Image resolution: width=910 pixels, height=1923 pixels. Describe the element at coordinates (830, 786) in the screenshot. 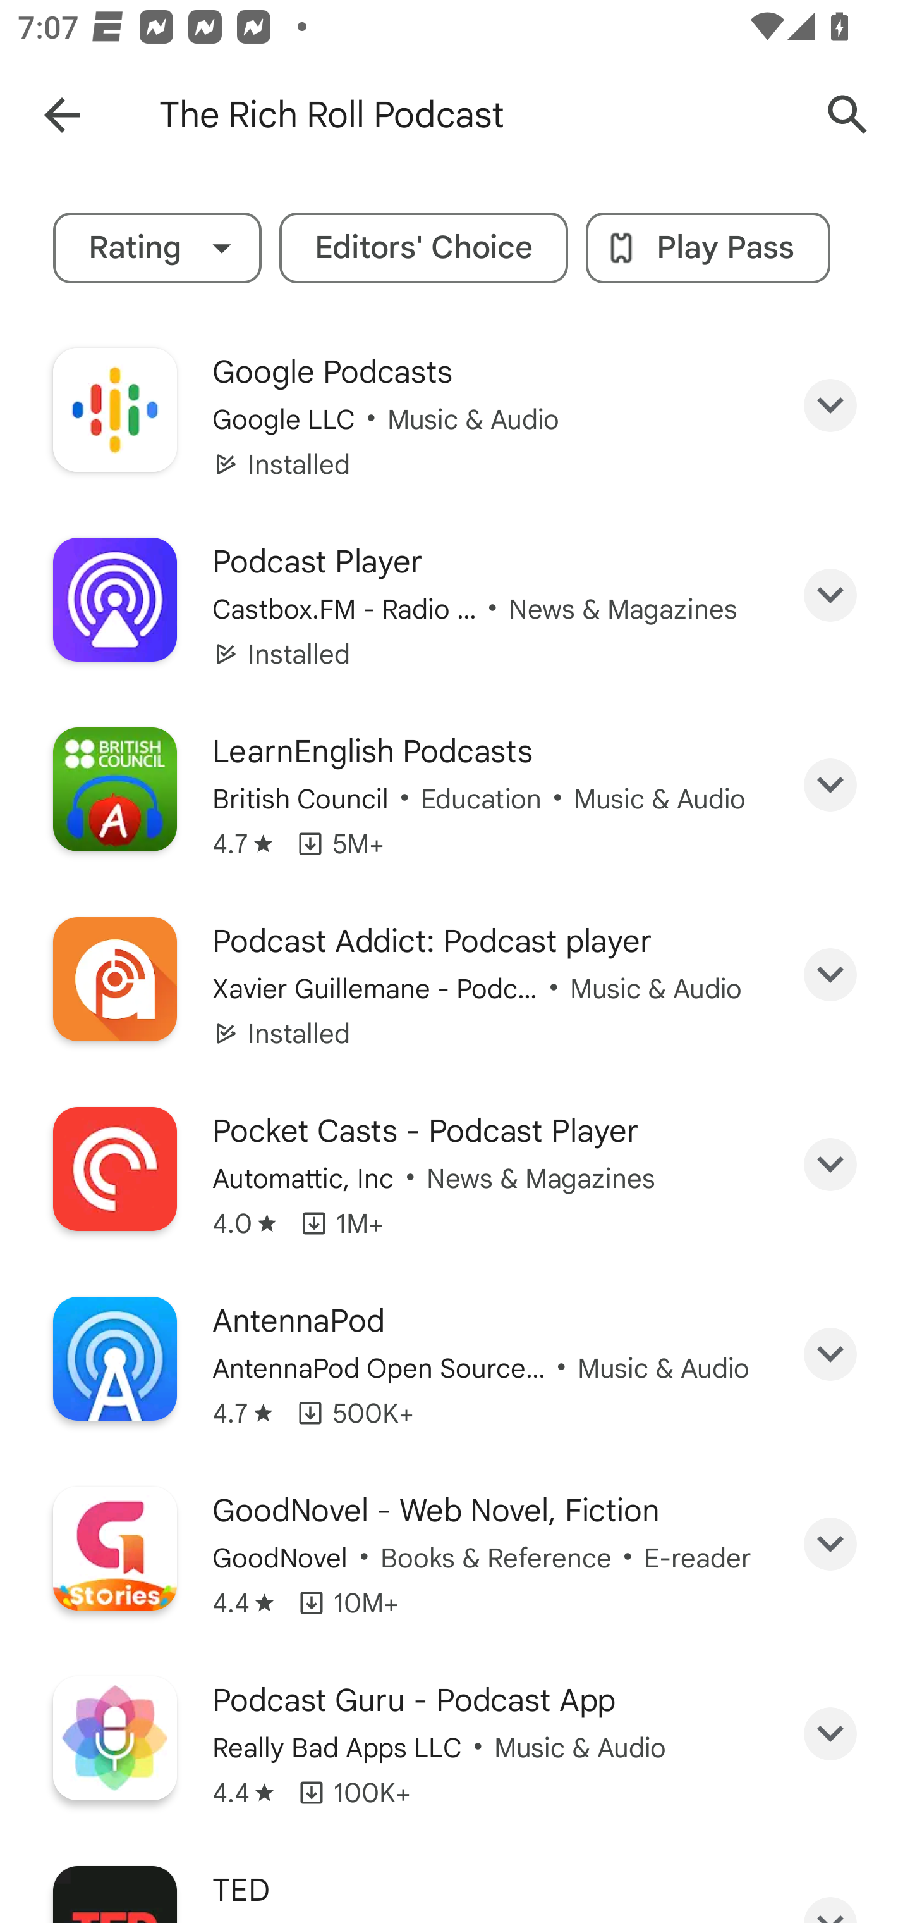

I see `Expand content for LearnEnglish Podcasts` at that location.